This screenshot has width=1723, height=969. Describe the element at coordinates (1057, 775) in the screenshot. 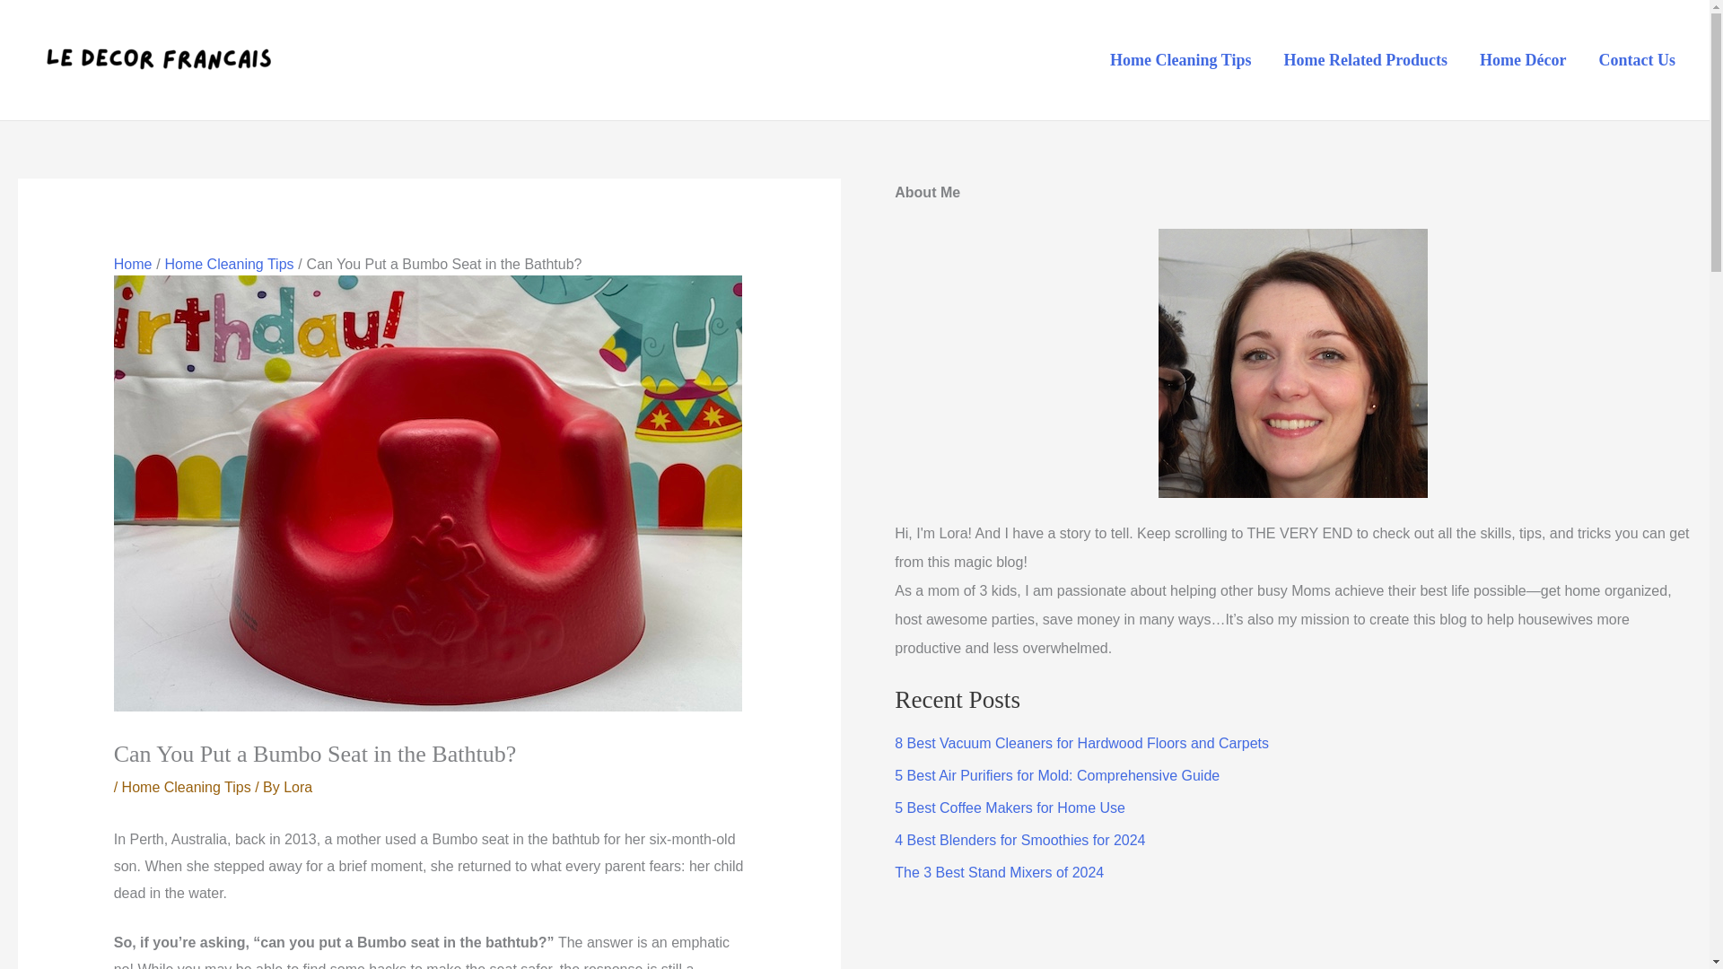

I see `5 Best Air Purifiers for Mold: Comprehensive Guide` at that location.